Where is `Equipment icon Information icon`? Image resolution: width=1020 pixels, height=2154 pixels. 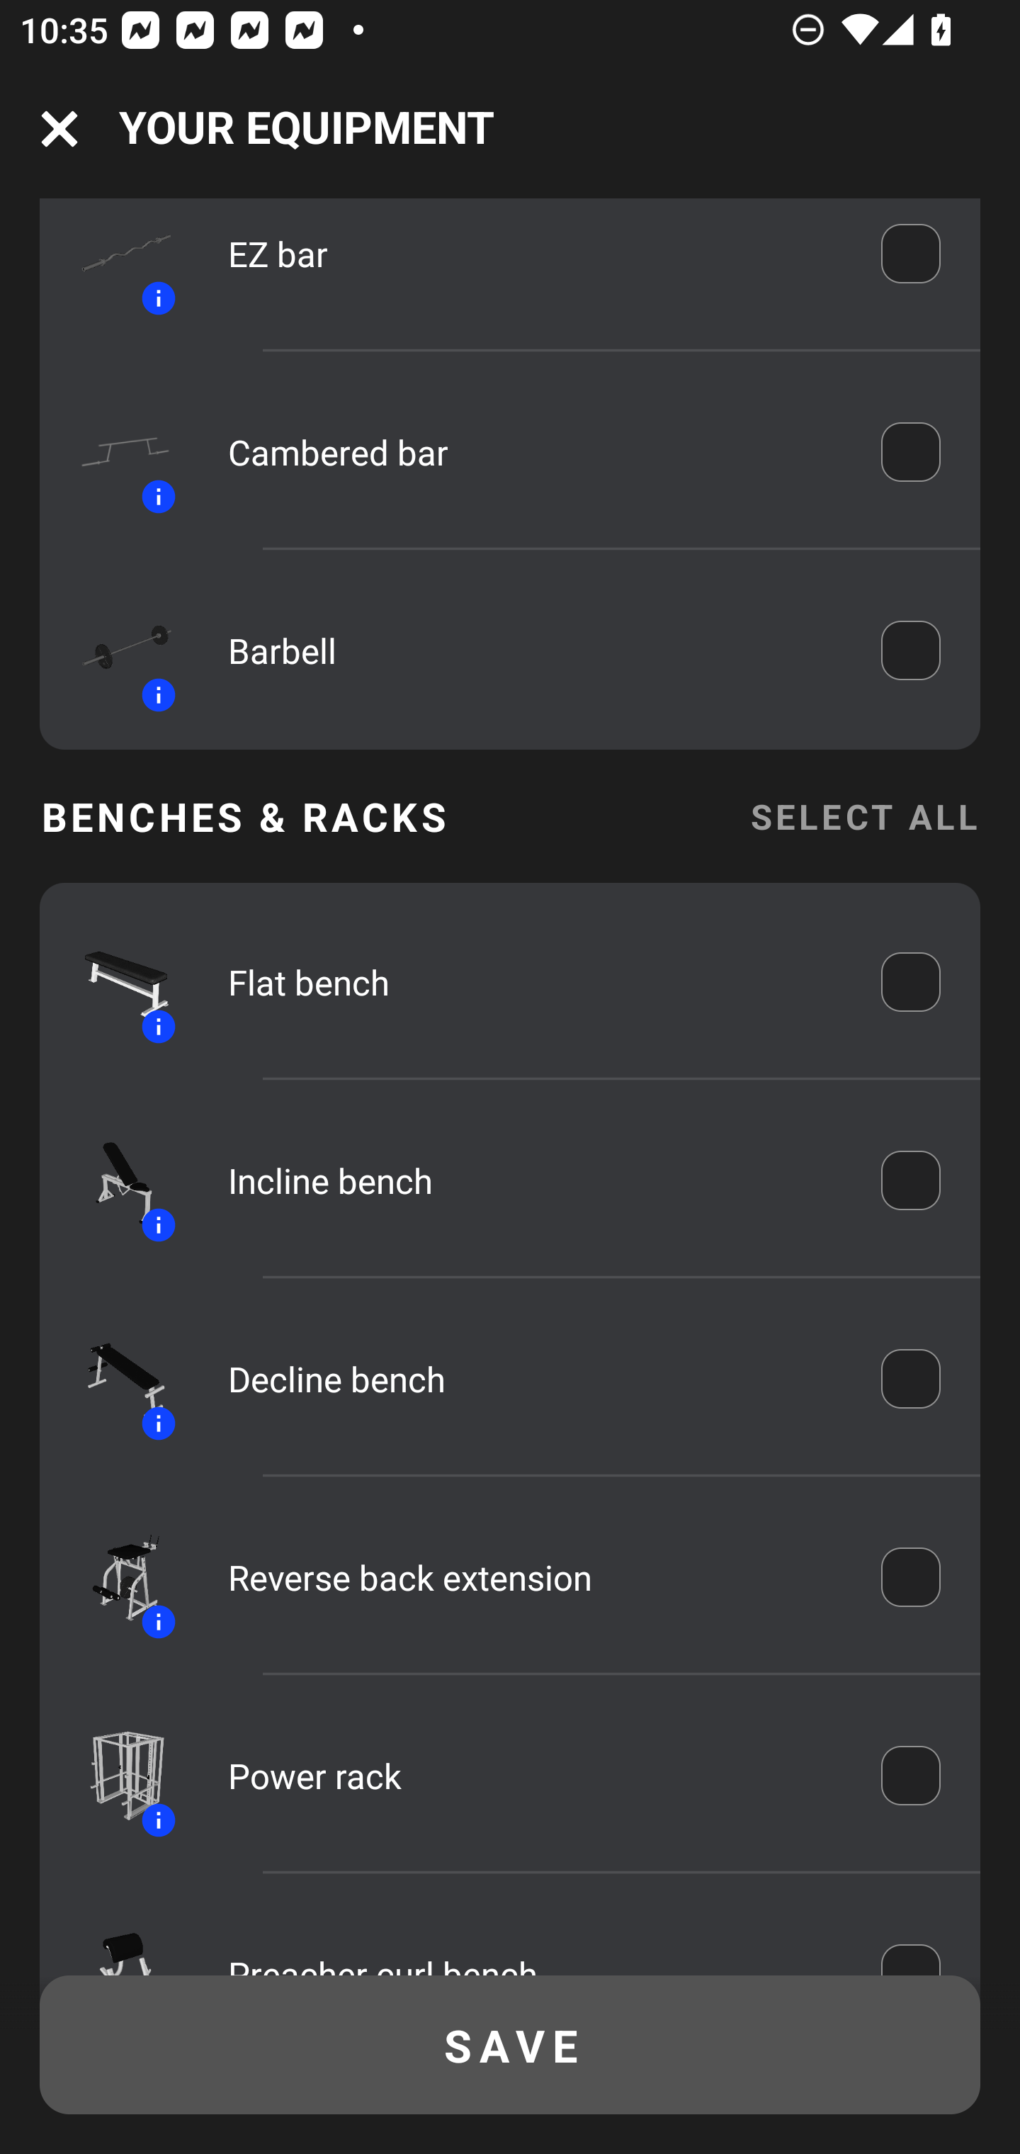 Equipment icon Information icon is located at coordinates (114, 650).